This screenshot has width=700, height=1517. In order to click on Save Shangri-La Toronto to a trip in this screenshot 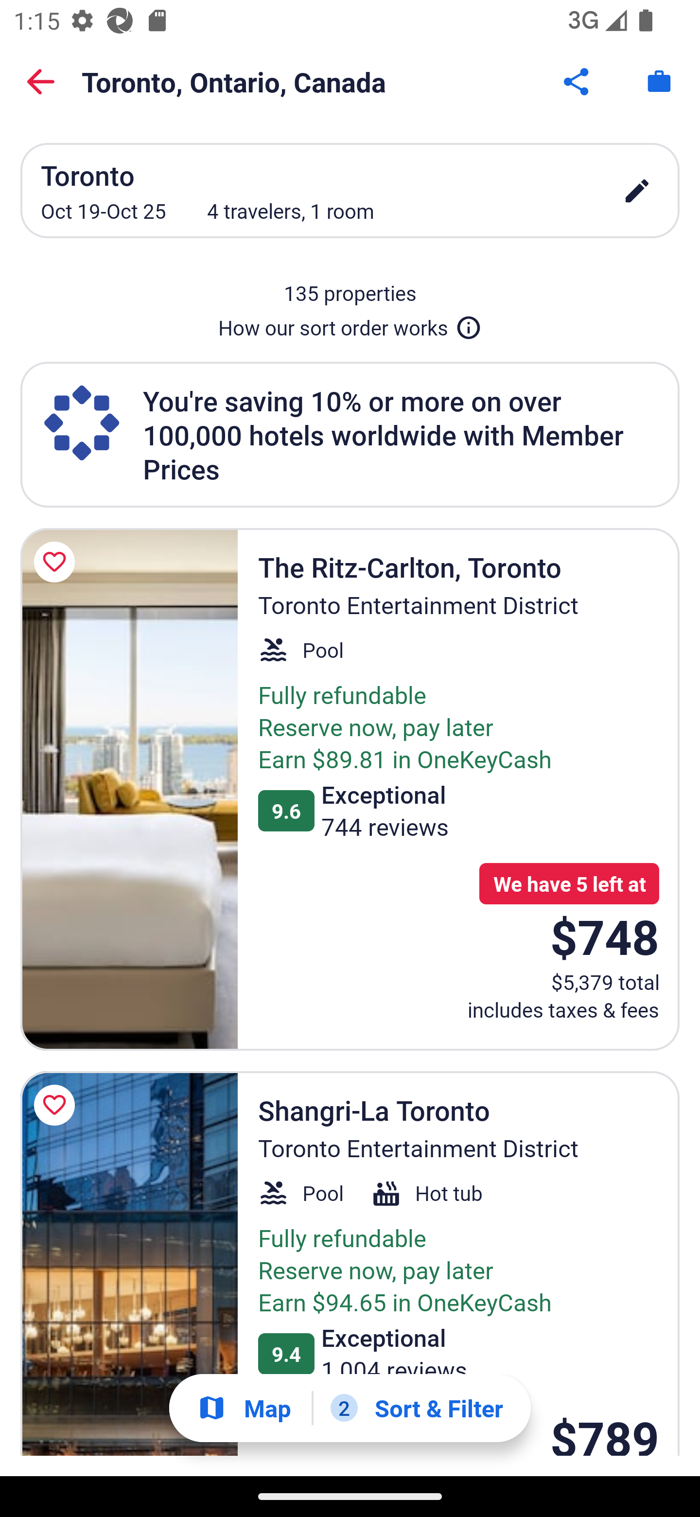, I will do `click(57, 1105)`.